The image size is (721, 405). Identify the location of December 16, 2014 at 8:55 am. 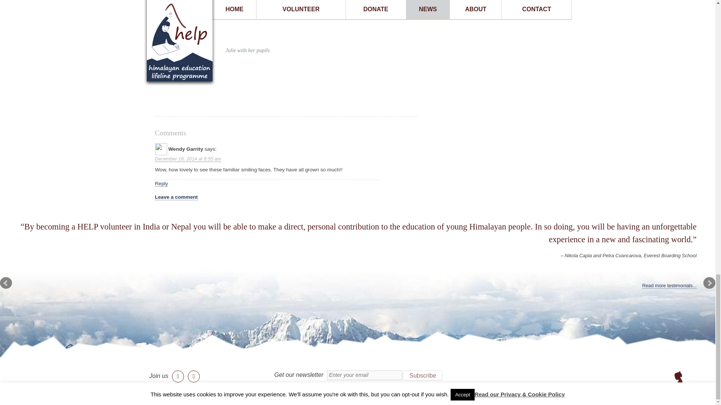
(188, 159).